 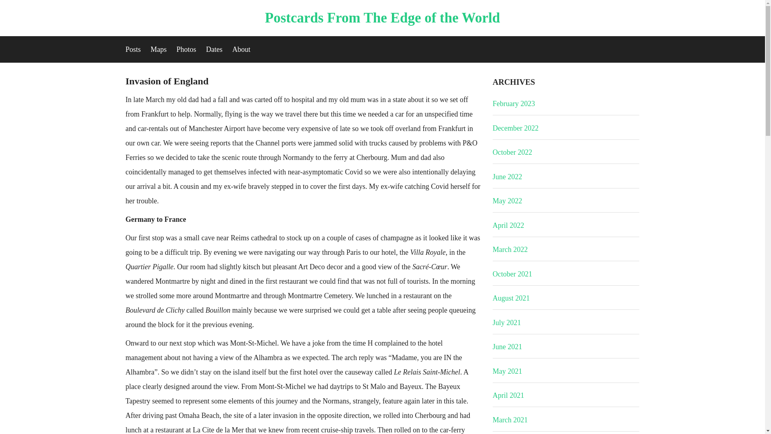 I want to click on May 2022, so click(x=508, y=201).